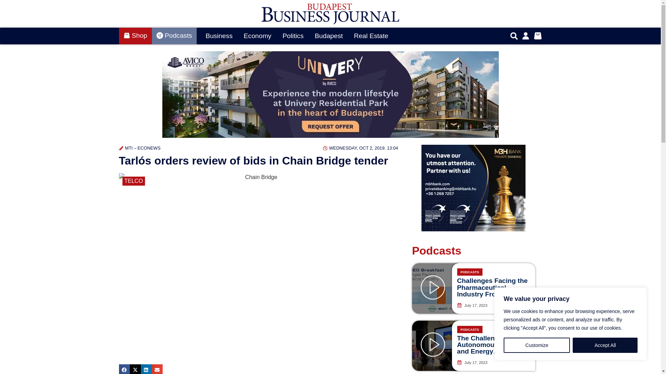 This screenshot has height=374, width=666. Describe the element at coordinates (133, 181) in the screenshot. I see `TELCO` at that location.